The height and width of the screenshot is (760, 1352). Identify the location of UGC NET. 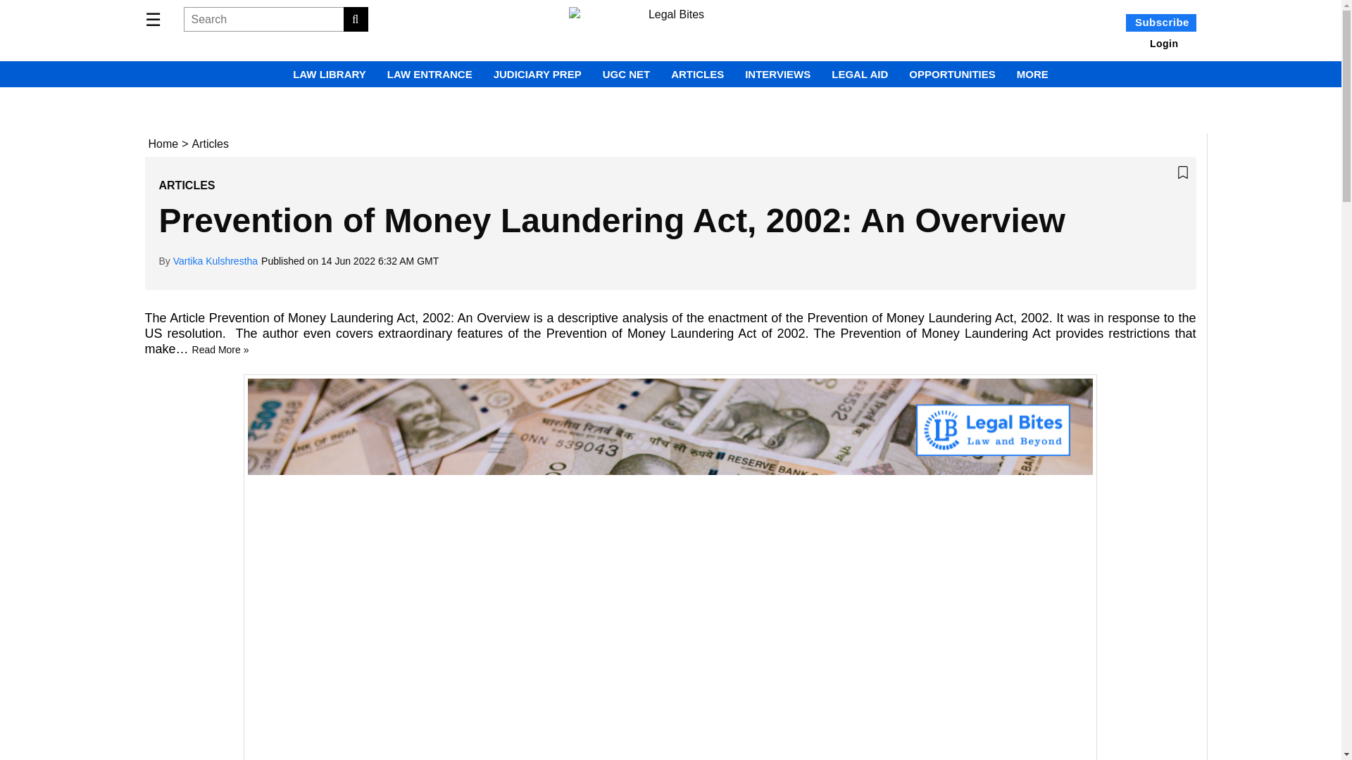
(627, 75).